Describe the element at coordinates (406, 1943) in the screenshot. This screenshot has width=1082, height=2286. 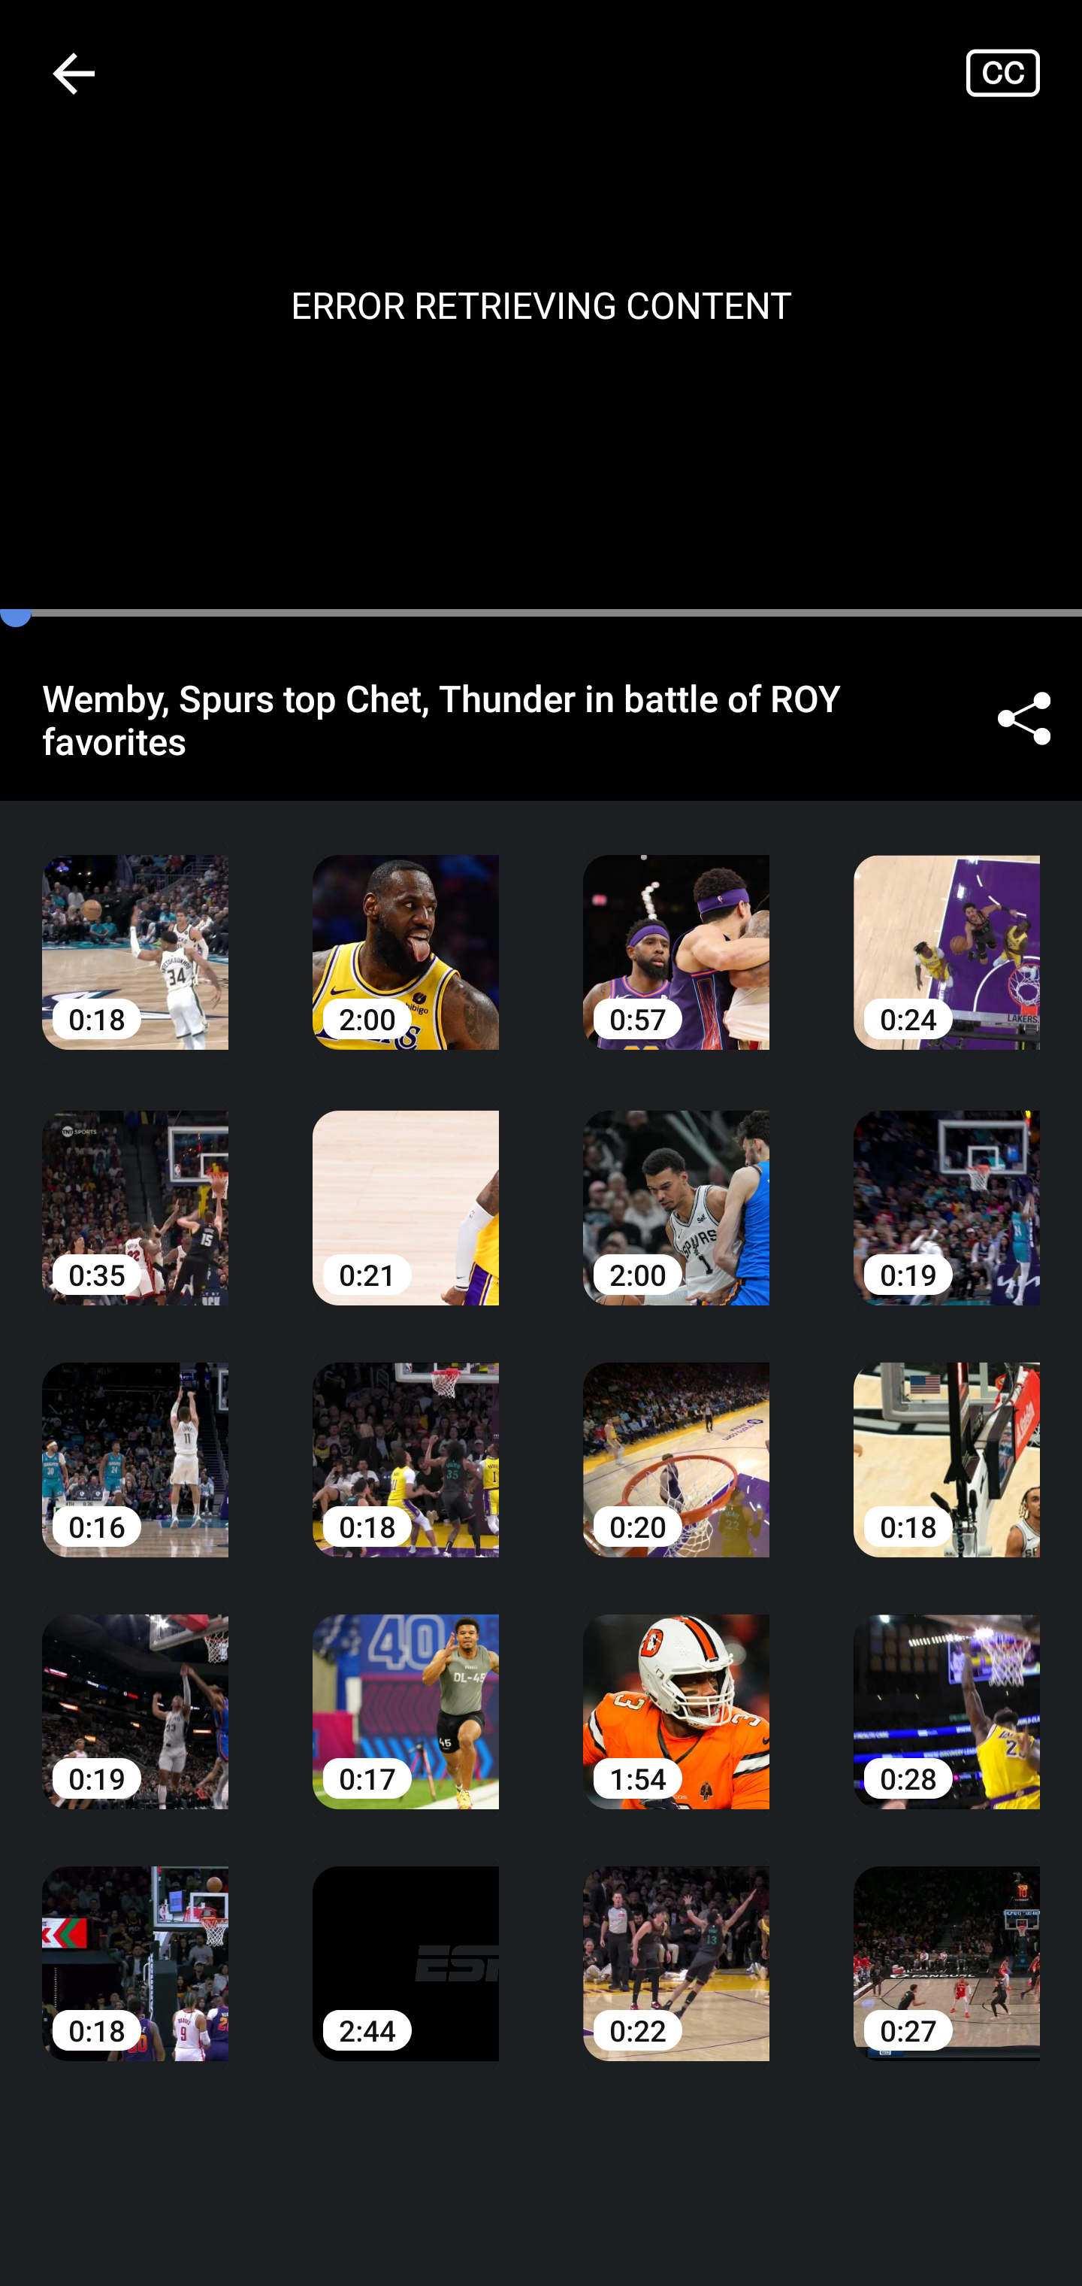
I see `2:44` at that location.